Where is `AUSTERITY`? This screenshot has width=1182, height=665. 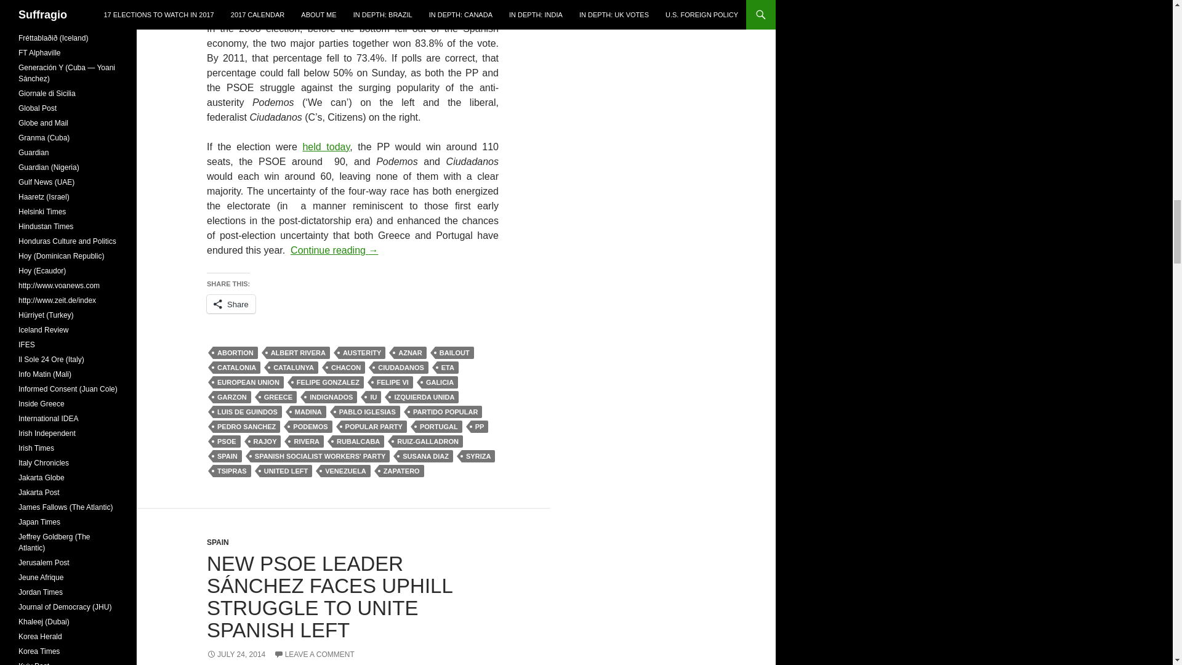
AUSTERITY is located at coordinates (361, 352).